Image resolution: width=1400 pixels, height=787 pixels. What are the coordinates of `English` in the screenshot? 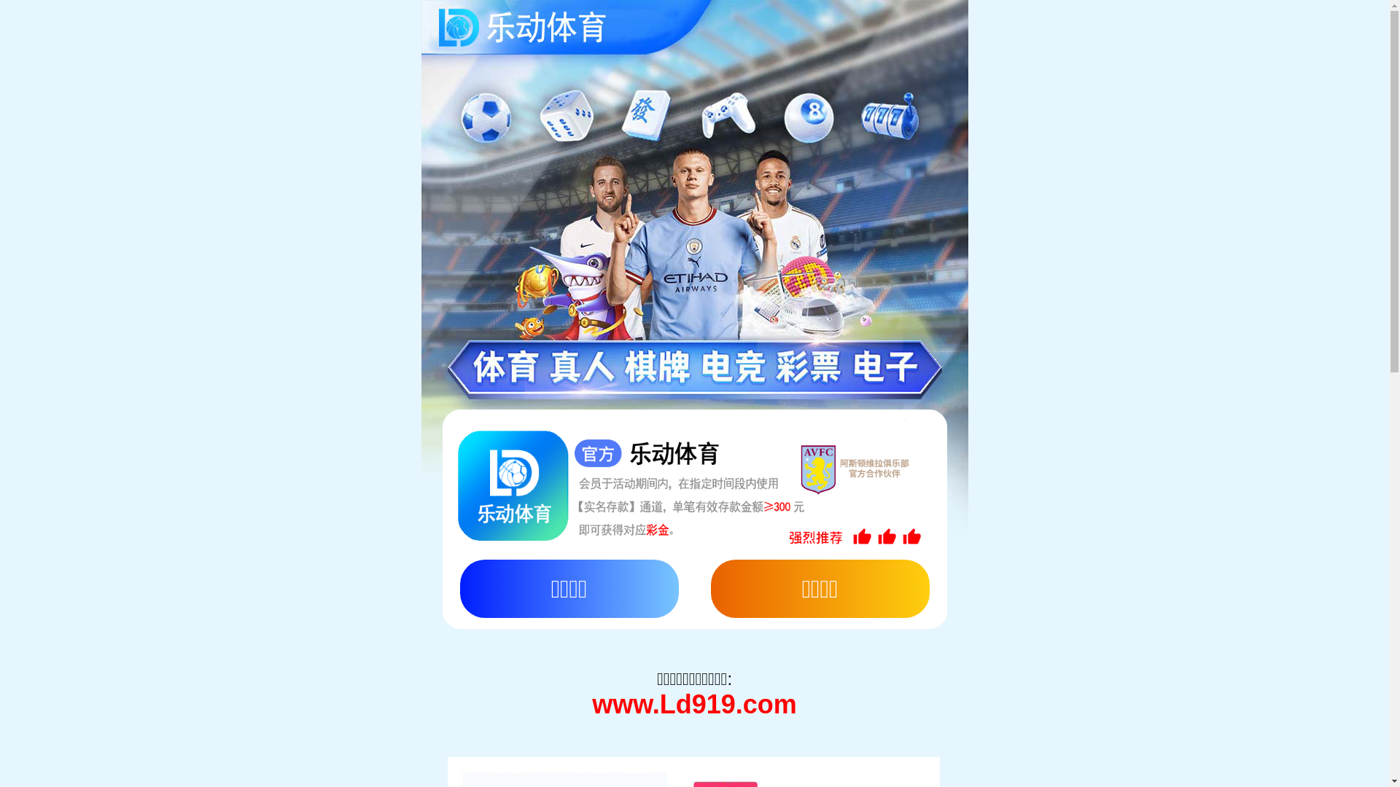 It's located at (1297, 29).